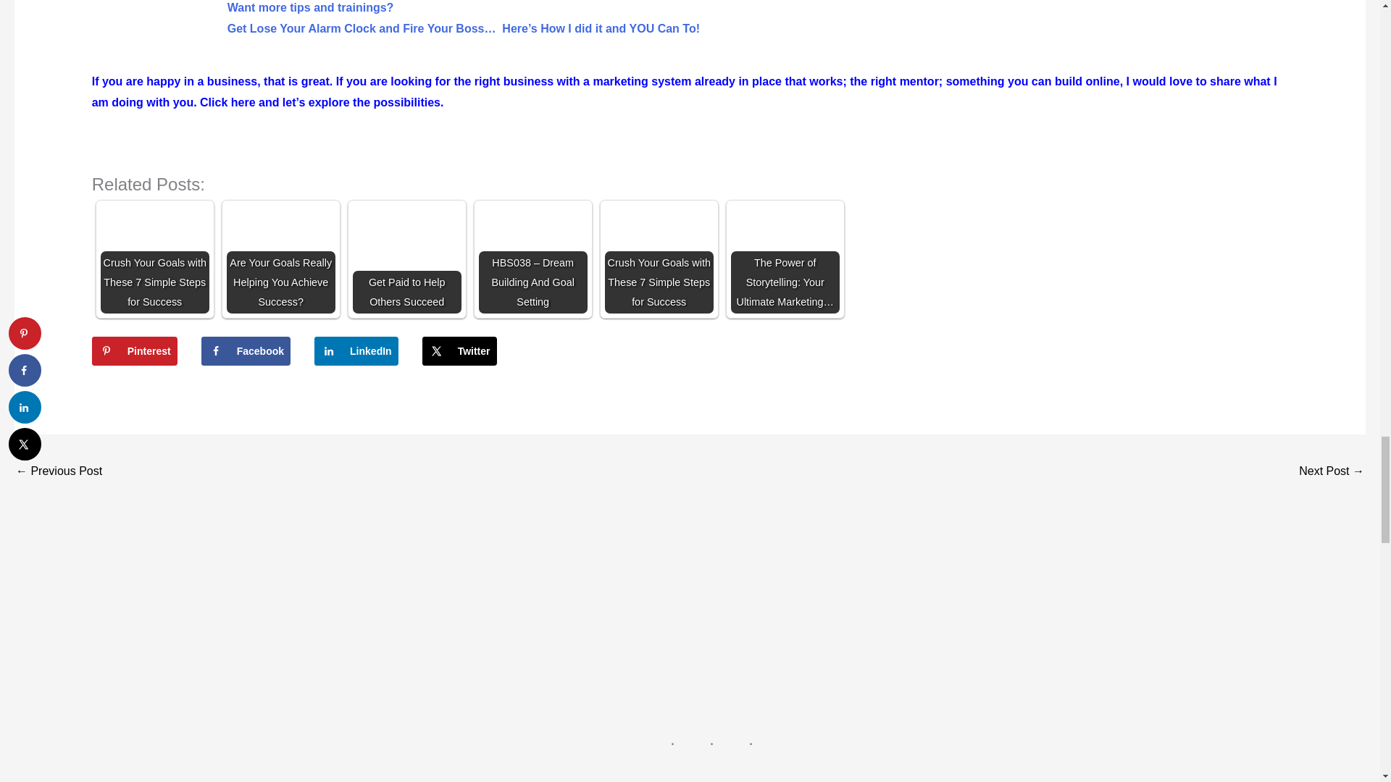 Image resolution: width=1391 pixels, height=782 pixels. I want to click on Crush Your Goals with These 7 Simple Steps for Success, so click(659, 259).